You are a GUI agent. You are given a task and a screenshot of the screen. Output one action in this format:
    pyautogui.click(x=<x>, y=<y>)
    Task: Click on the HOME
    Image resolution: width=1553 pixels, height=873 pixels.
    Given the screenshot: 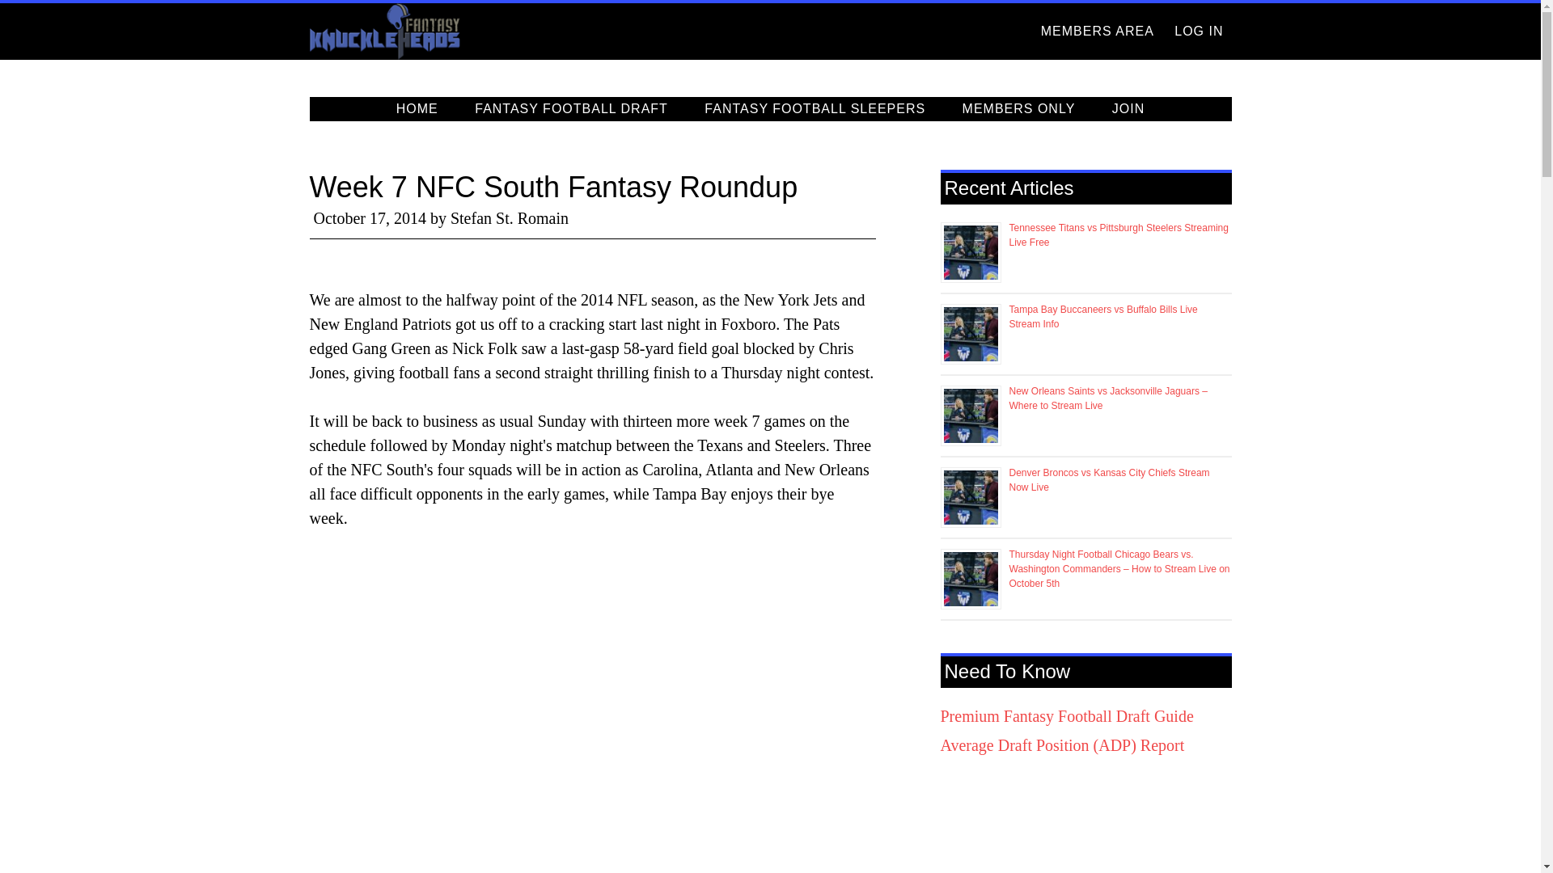 What is the action you would take?
    pyautogui.click(x=417, y=108)
    